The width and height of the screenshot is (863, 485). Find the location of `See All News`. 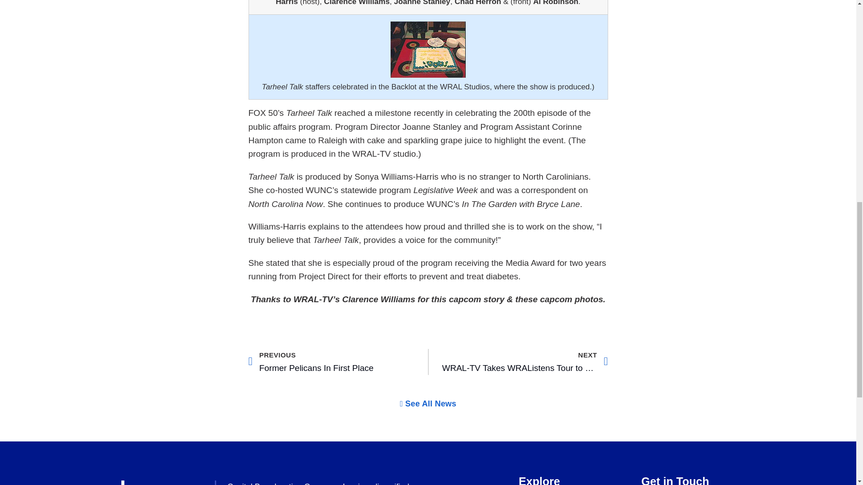

See All News is located at coordinates (428, 403).